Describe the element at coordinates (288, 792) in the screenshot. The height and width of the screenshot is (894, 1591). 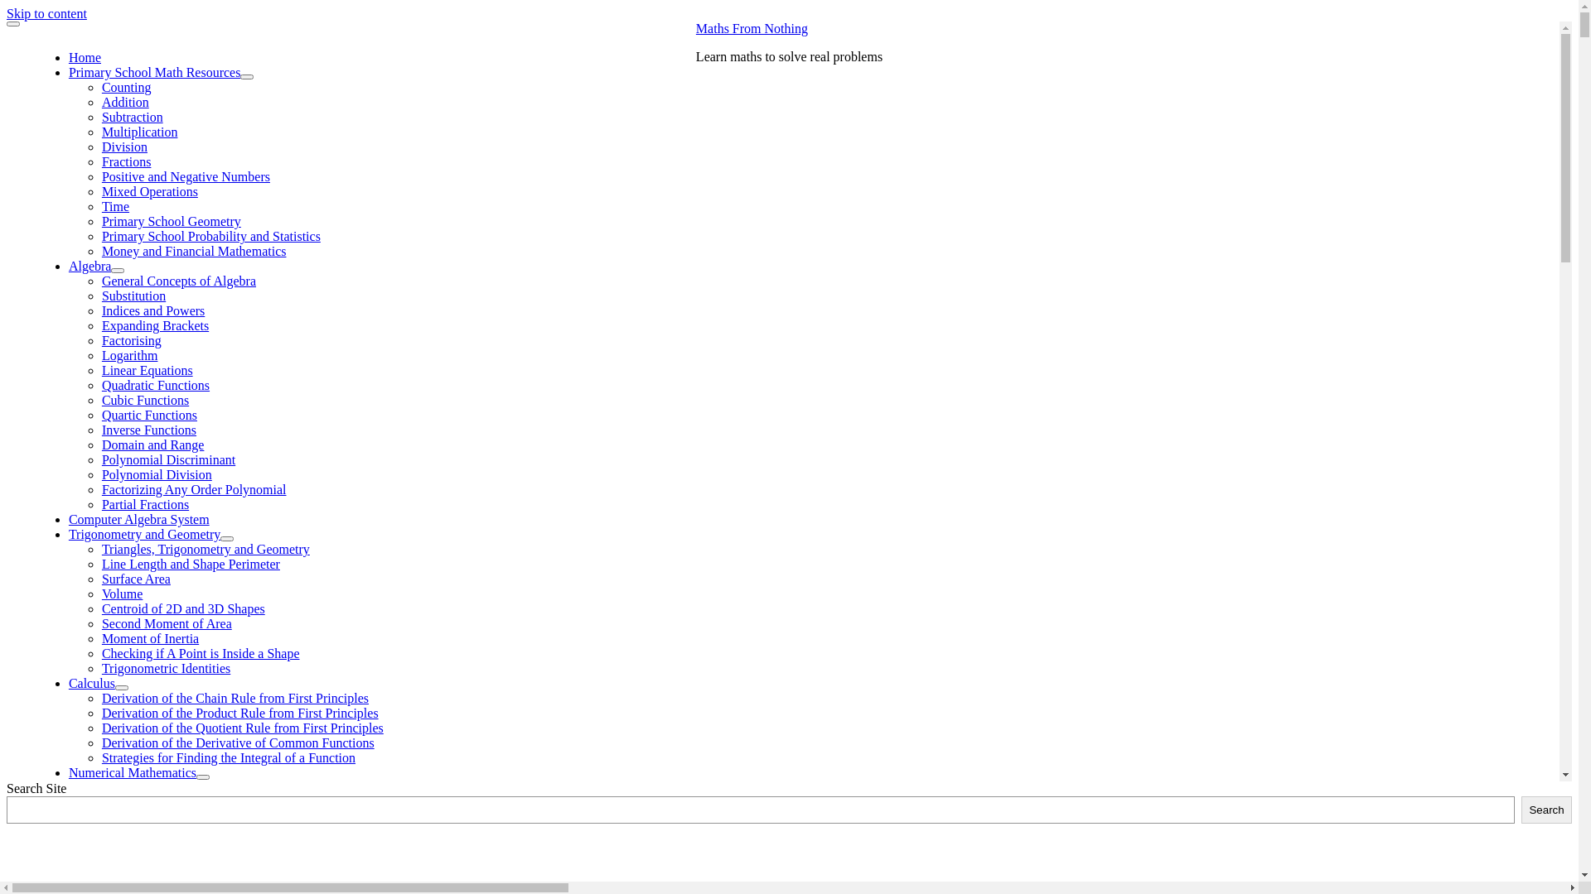
I see `open child menu` at that location.